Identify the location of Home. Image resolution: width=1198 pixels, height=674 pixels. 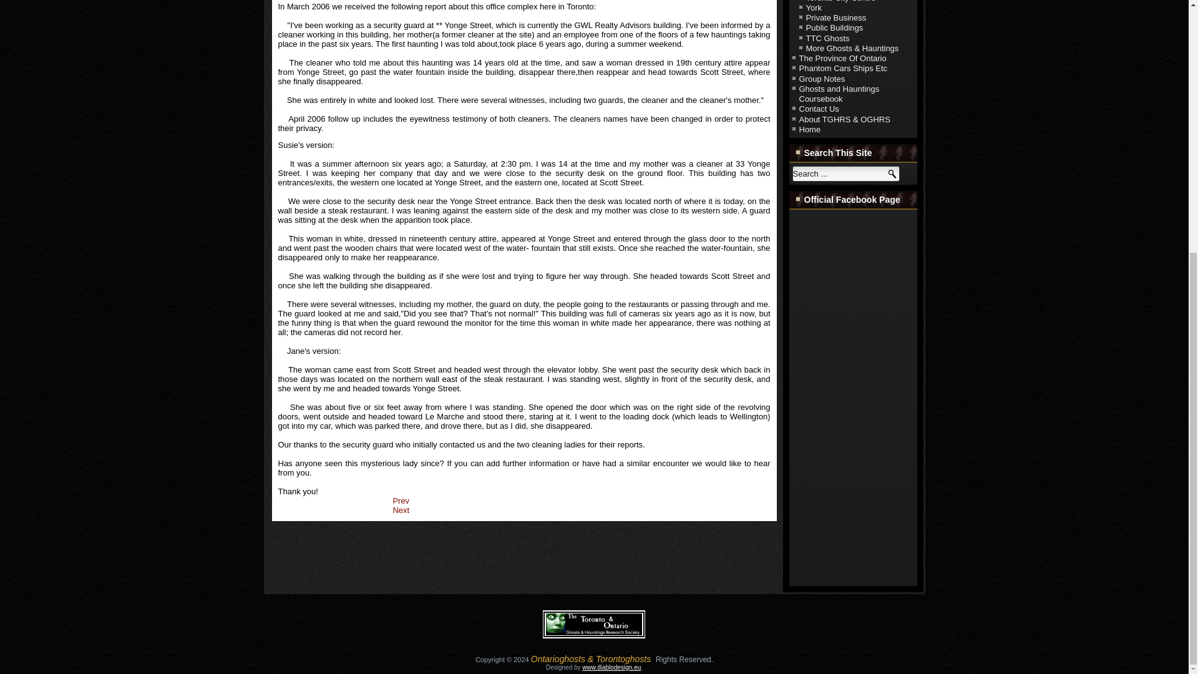
(810, 129).